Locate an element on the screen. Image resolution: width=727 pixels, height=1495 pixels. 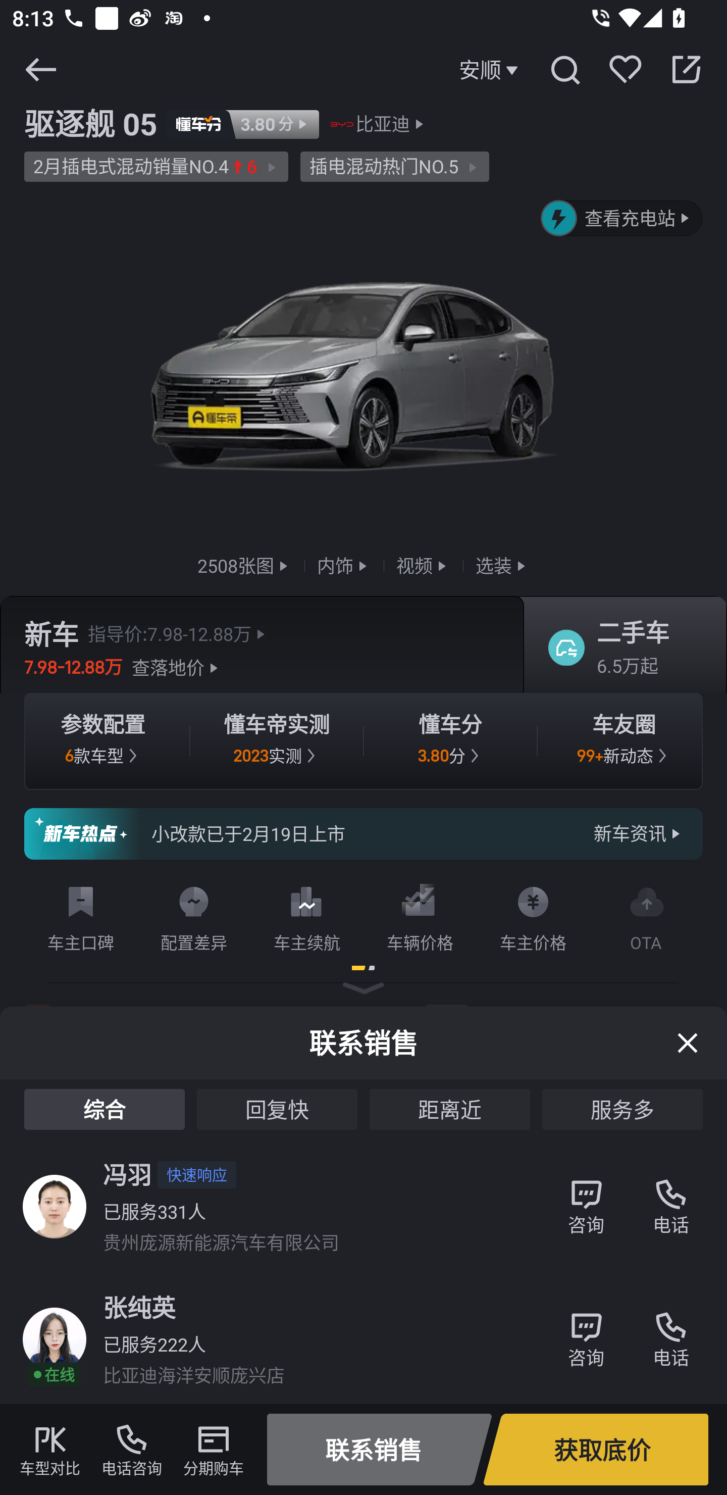
分期购车 is located at coordinates (213, 1450).